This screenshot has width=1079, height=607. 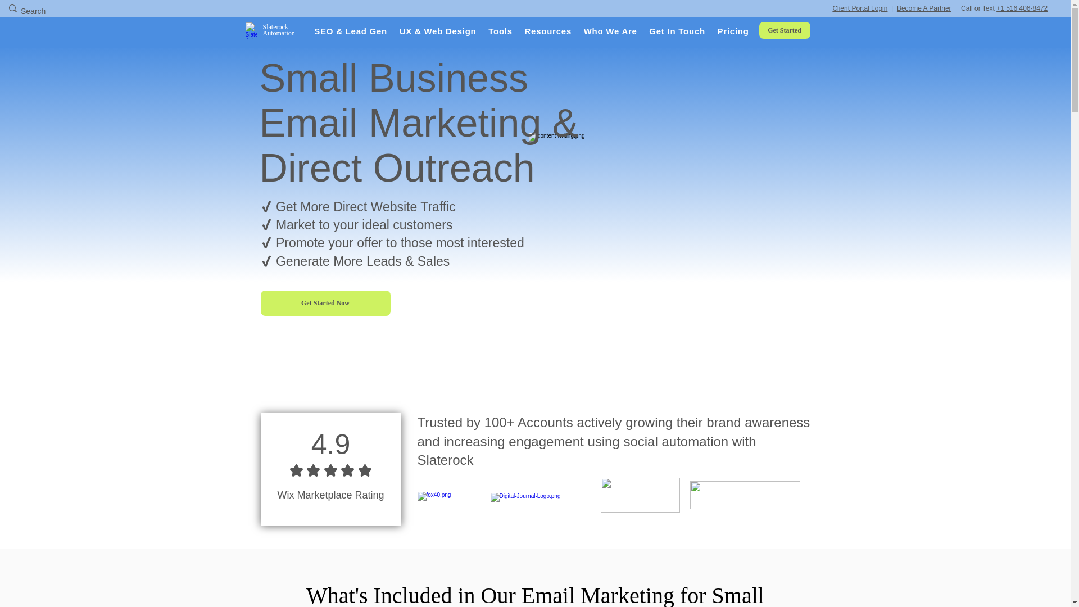 What do you see at coordinates (859, 8) in the screenshot?
I see `Client Portal Login` at bounding box center [859, 8].